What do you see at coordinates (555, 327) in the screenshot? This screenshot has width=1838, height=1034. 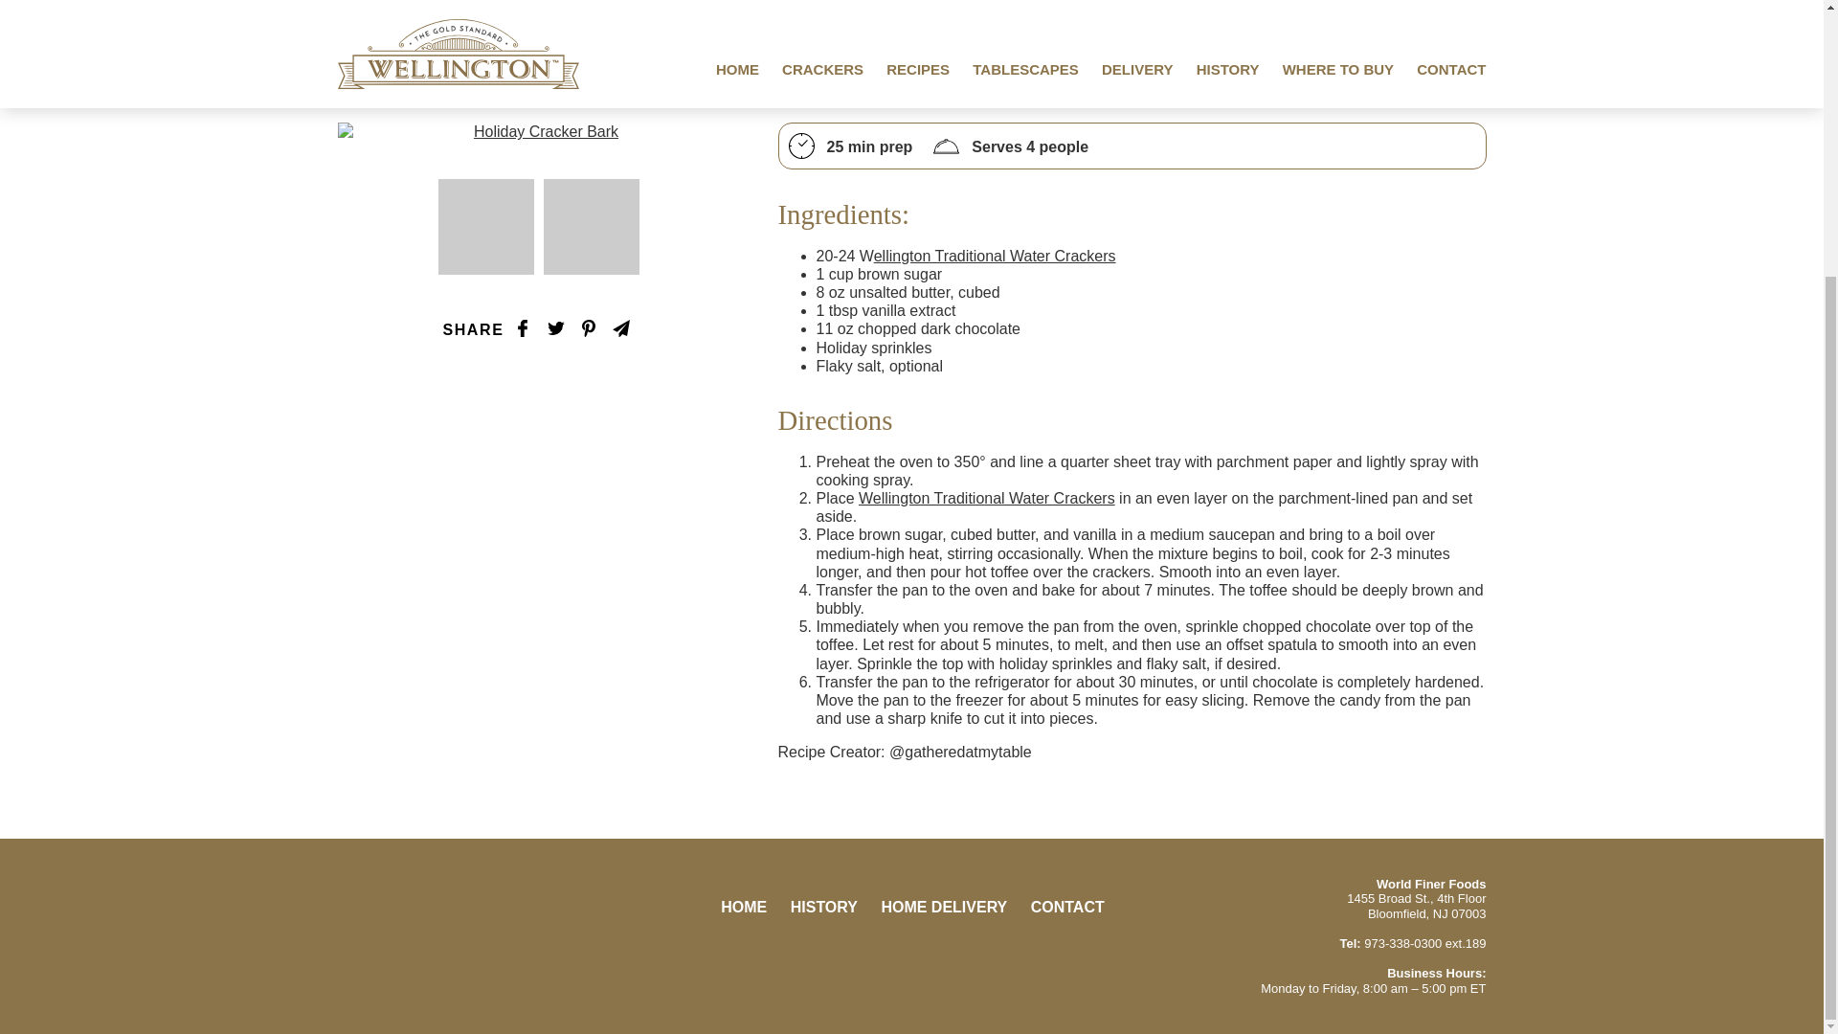 I see `Share to Twitter` at bounding box center [555, 327].